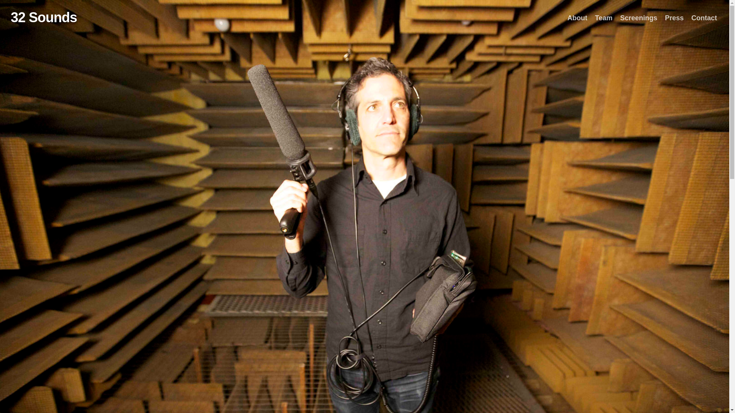 Image resolution: width=735 pixels, height=413 pixels. I want to click on Contact, so click(704, 18).